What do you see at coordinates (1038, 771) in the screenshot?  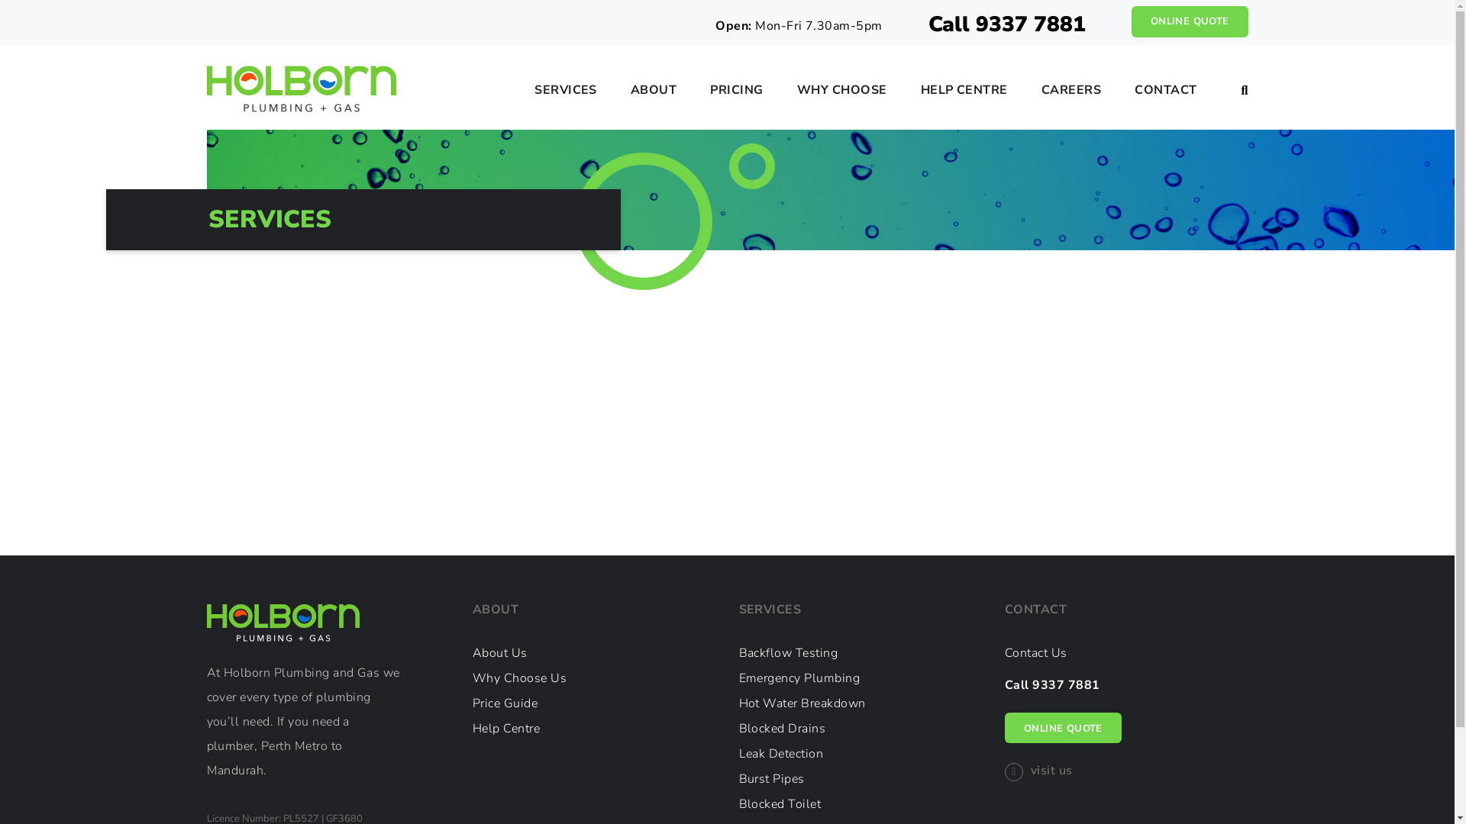 I see `visit us` at bounding box center [1038, 771].